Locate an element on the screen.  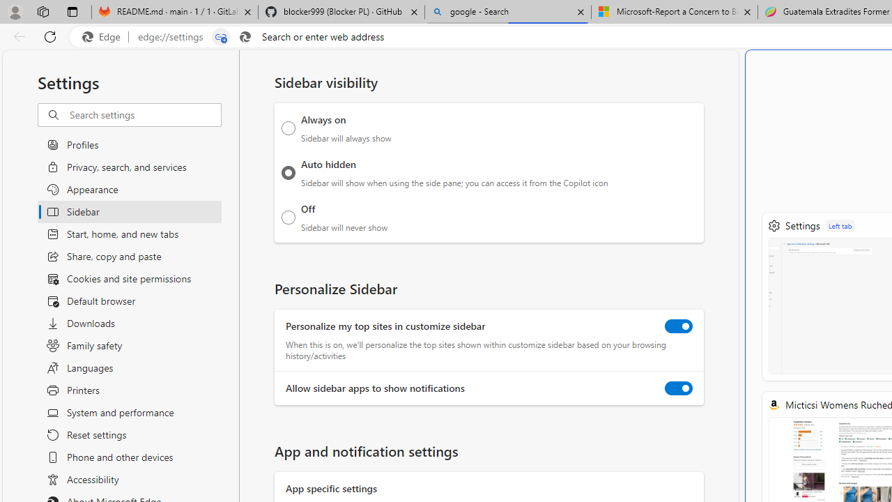
Allow sidebar apps to show notifications is located at coordinates (679, 388).